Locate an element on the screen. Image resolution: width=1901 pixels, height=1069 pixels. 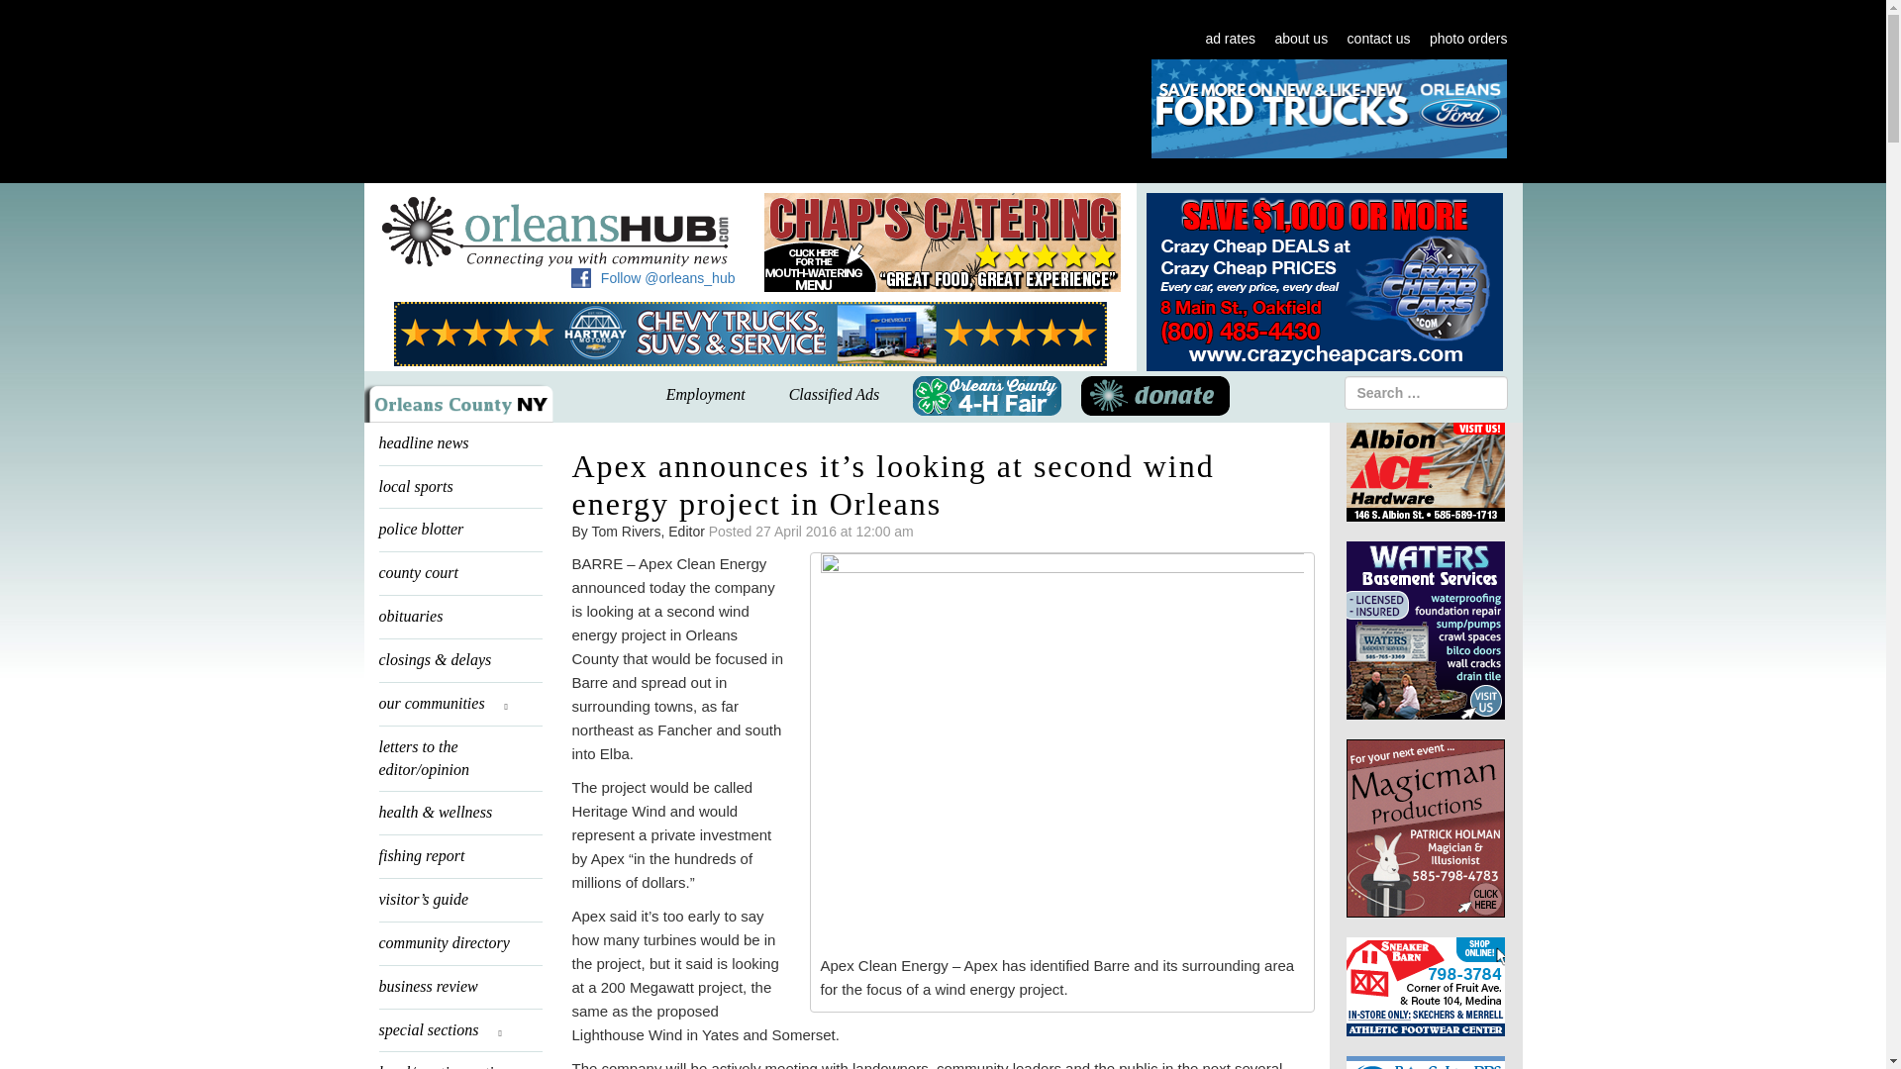
Search for: is located at coordinates (1426, 392).